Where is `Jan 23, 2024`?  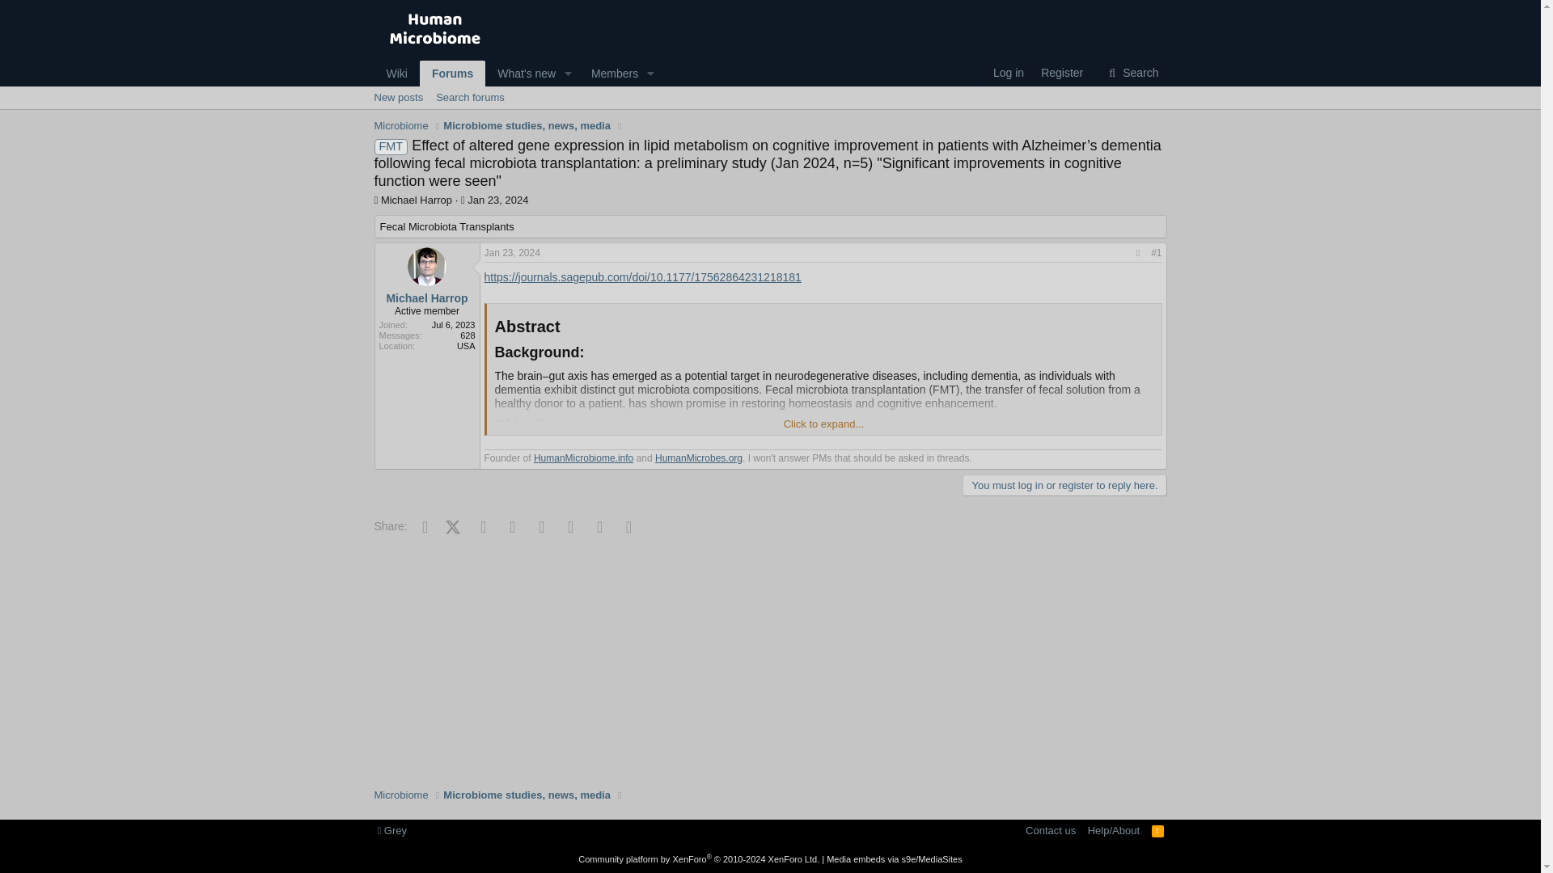
Jan 23, 2024 is located at coordinates (1131, 74).